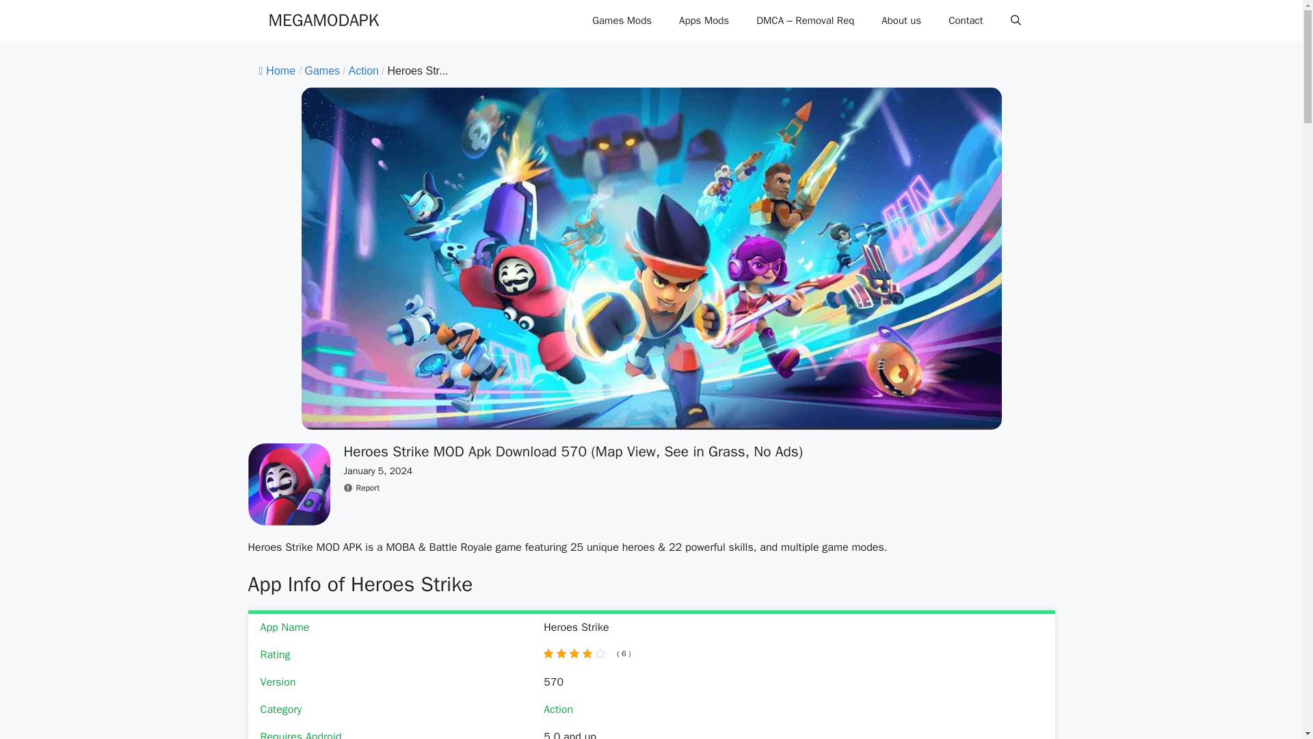 The height and width of the screenshot is (739, 1313). I want to click on Contact, so click(966, 21).